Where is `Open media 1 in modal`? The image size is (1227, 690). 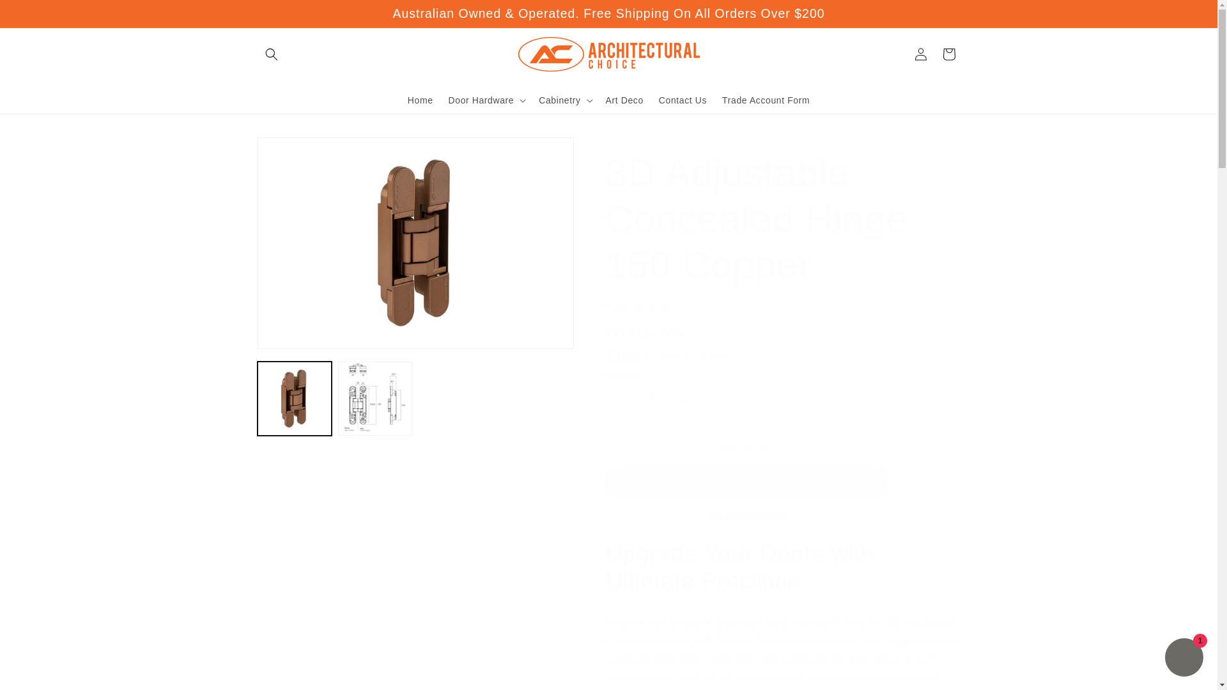
Open media 1 in modal is located at coordinates (414, 243).